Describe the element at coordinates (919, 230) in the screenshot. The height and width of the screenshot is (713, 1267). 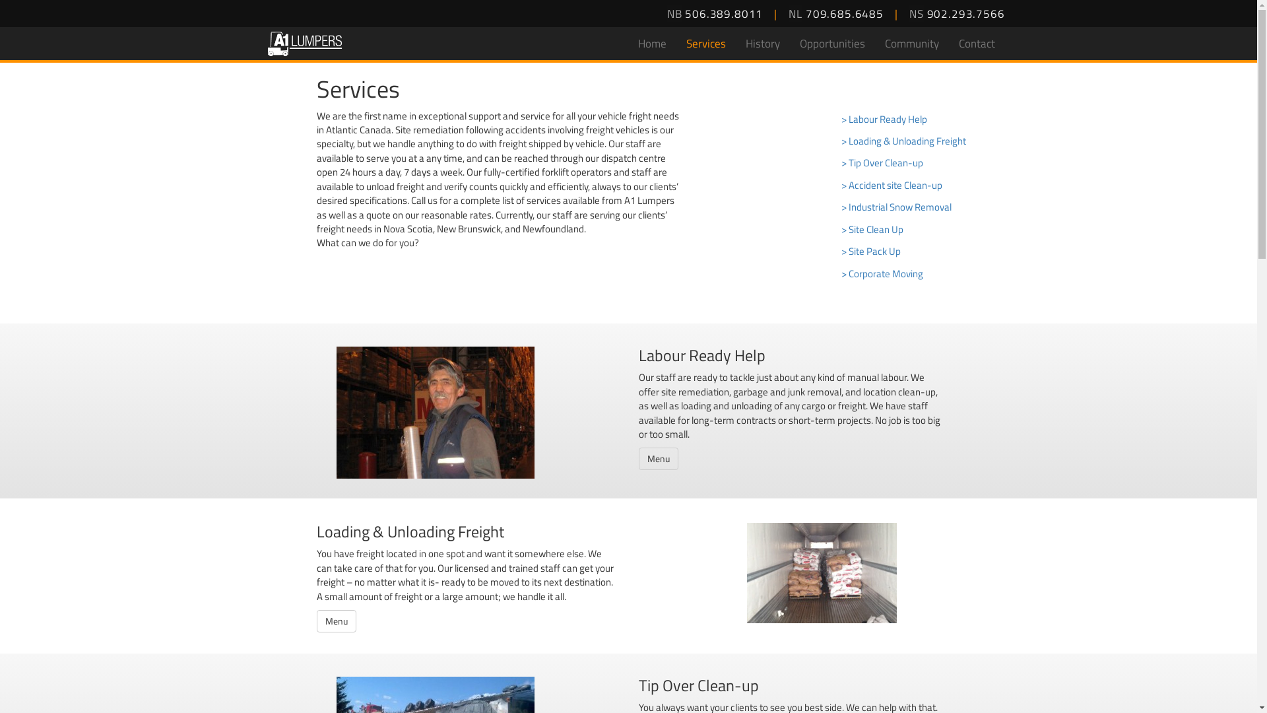
I see `> Site Clean Up` at that location.